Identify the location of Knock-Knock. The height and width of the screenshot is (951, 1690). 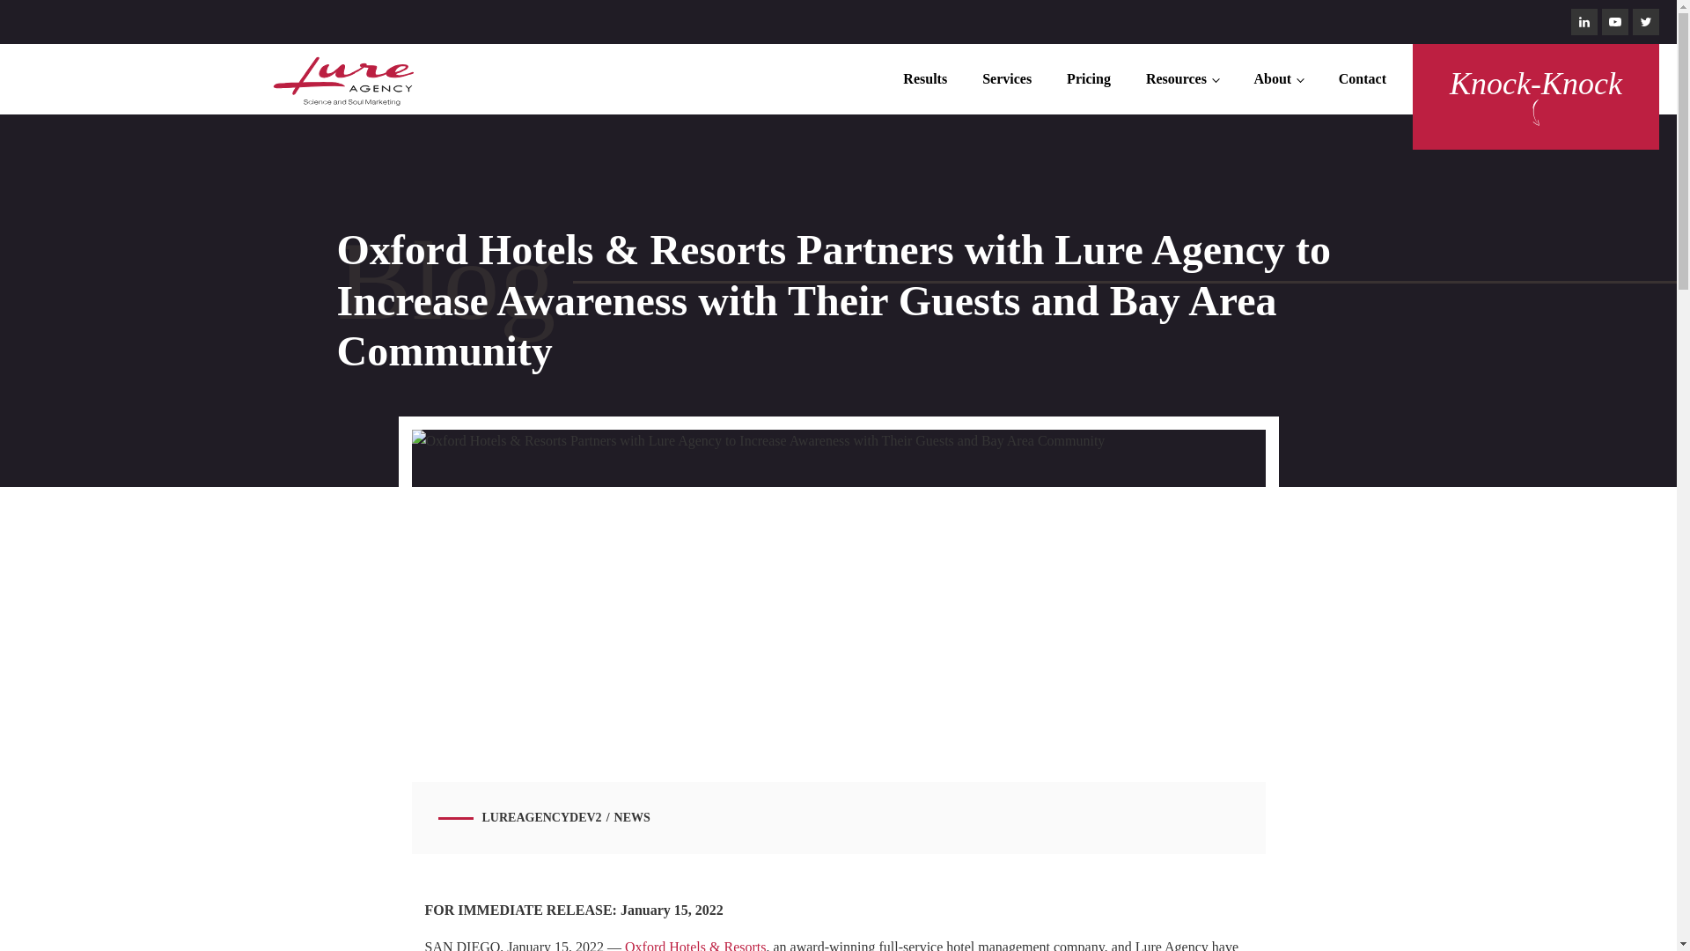
(1536, 83).